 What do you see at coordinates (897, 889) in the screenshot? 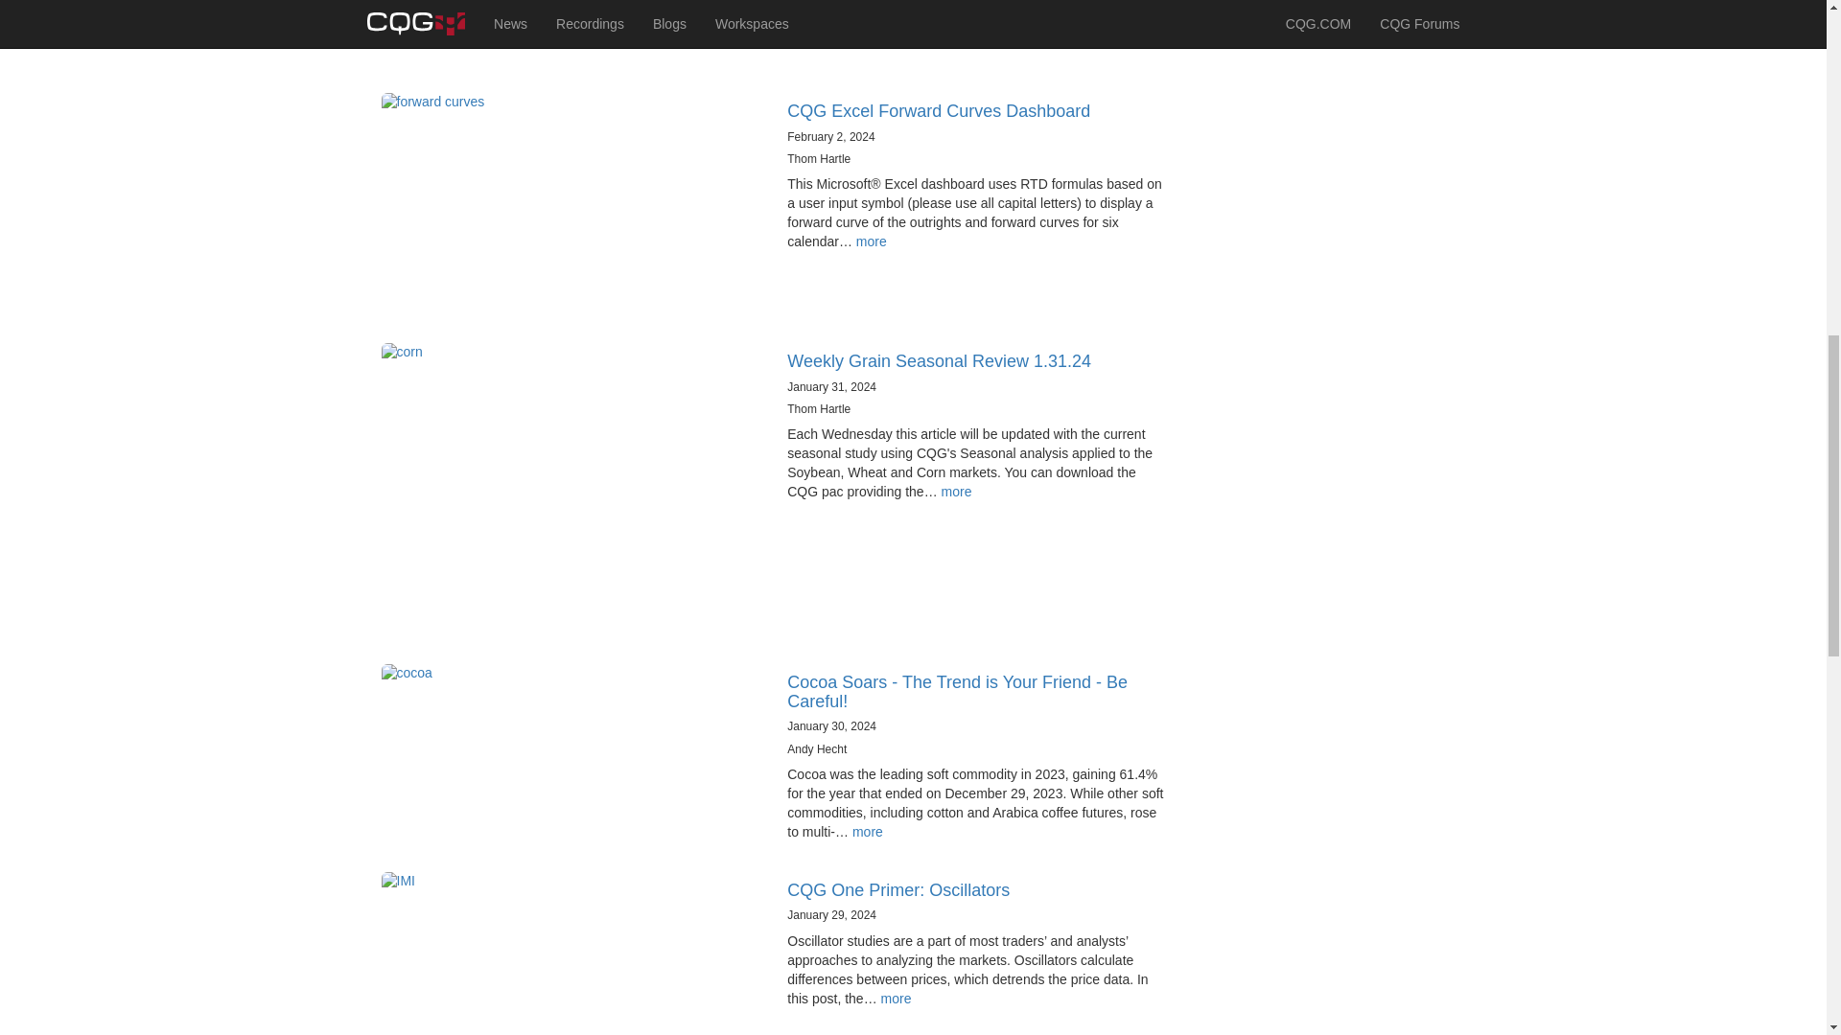
I see `CQG One Primer: Oscillators` at bounding box center [897, 889].